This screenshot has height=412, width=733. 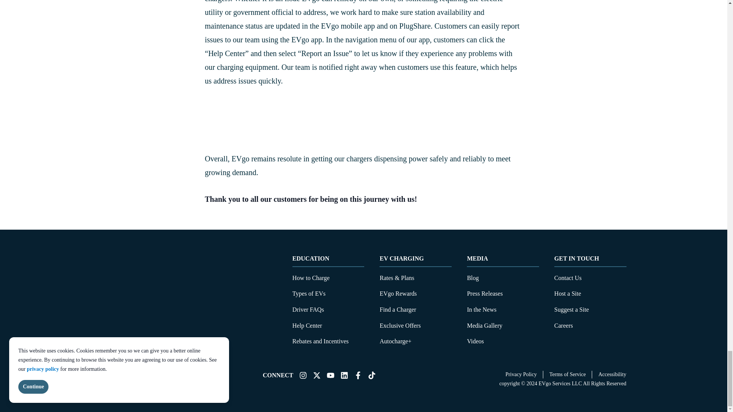 I want to click on Contact Us, so click(x=568, y=278).